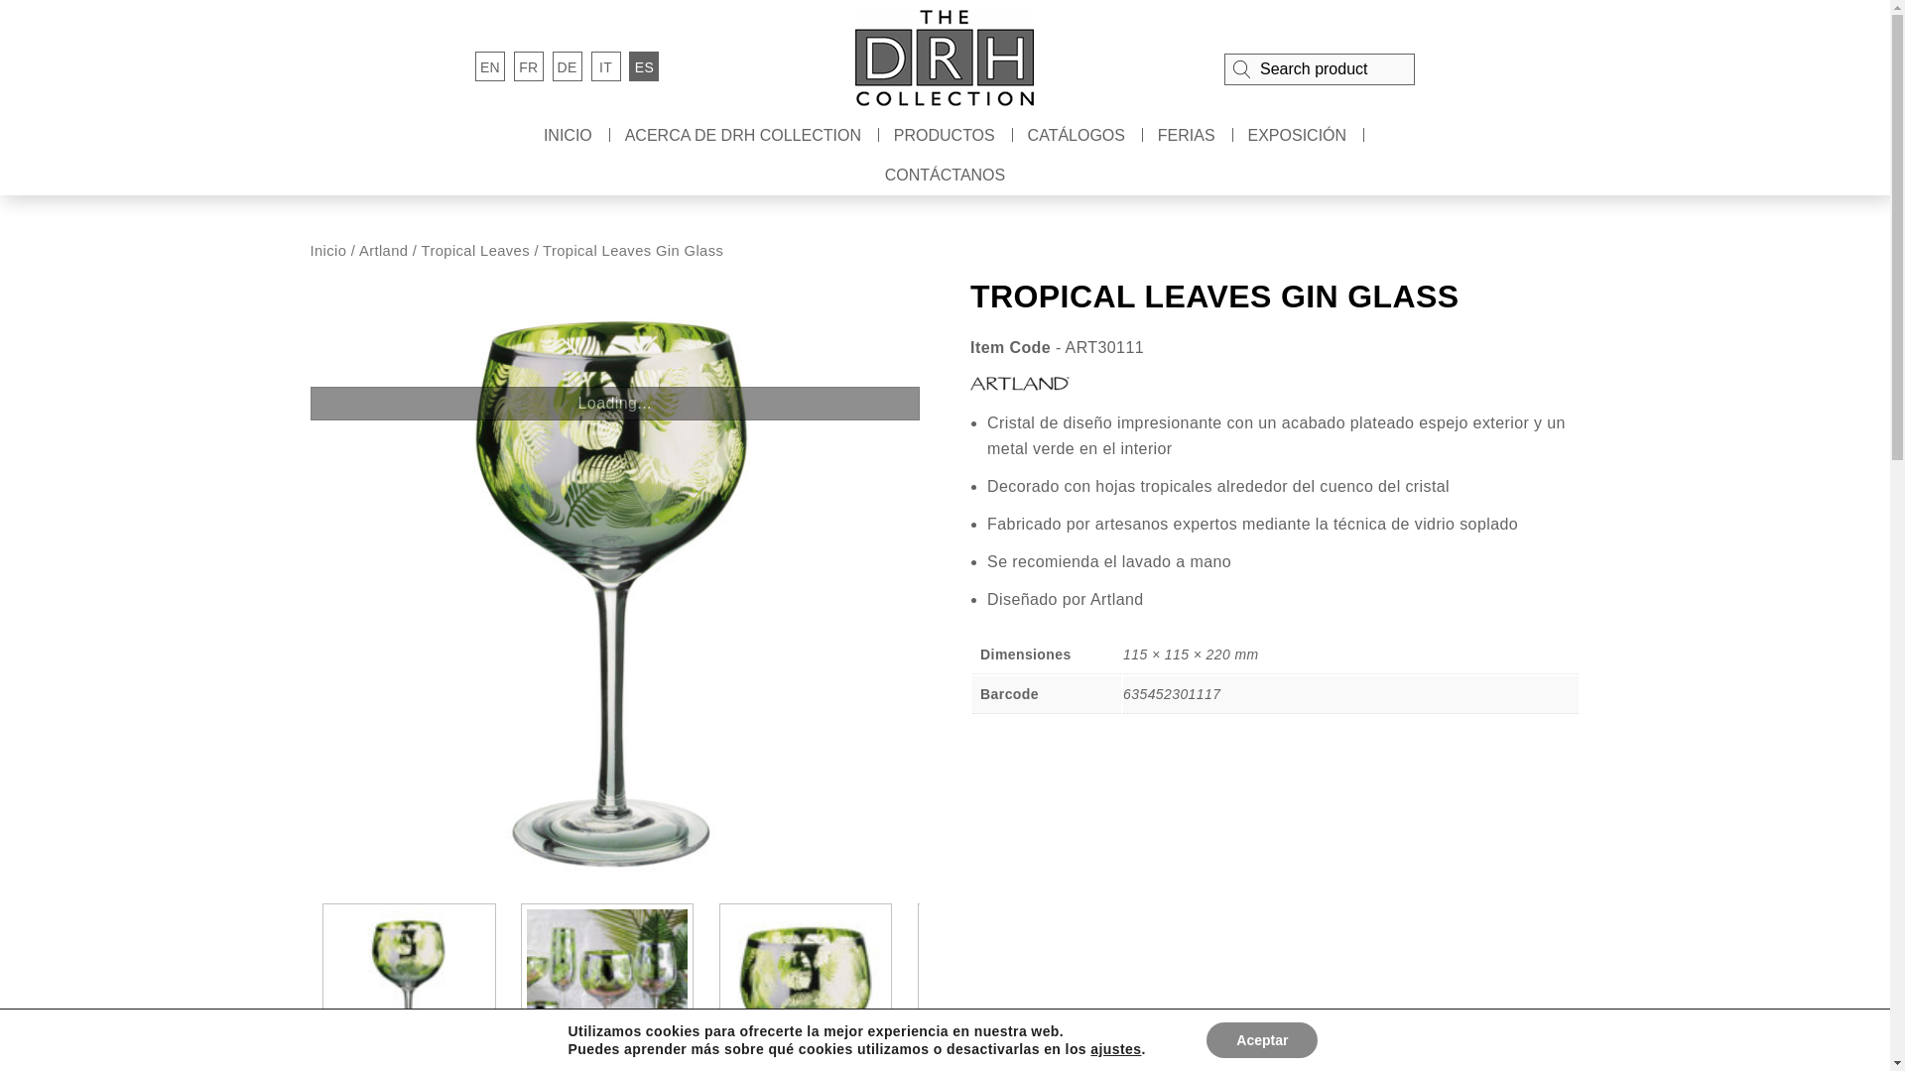 The image size is (1905, 1071). What do you see at coordinates (945, 58) in the screenshot?
I see `The DRH Collection` at bounding box center [945, 58].